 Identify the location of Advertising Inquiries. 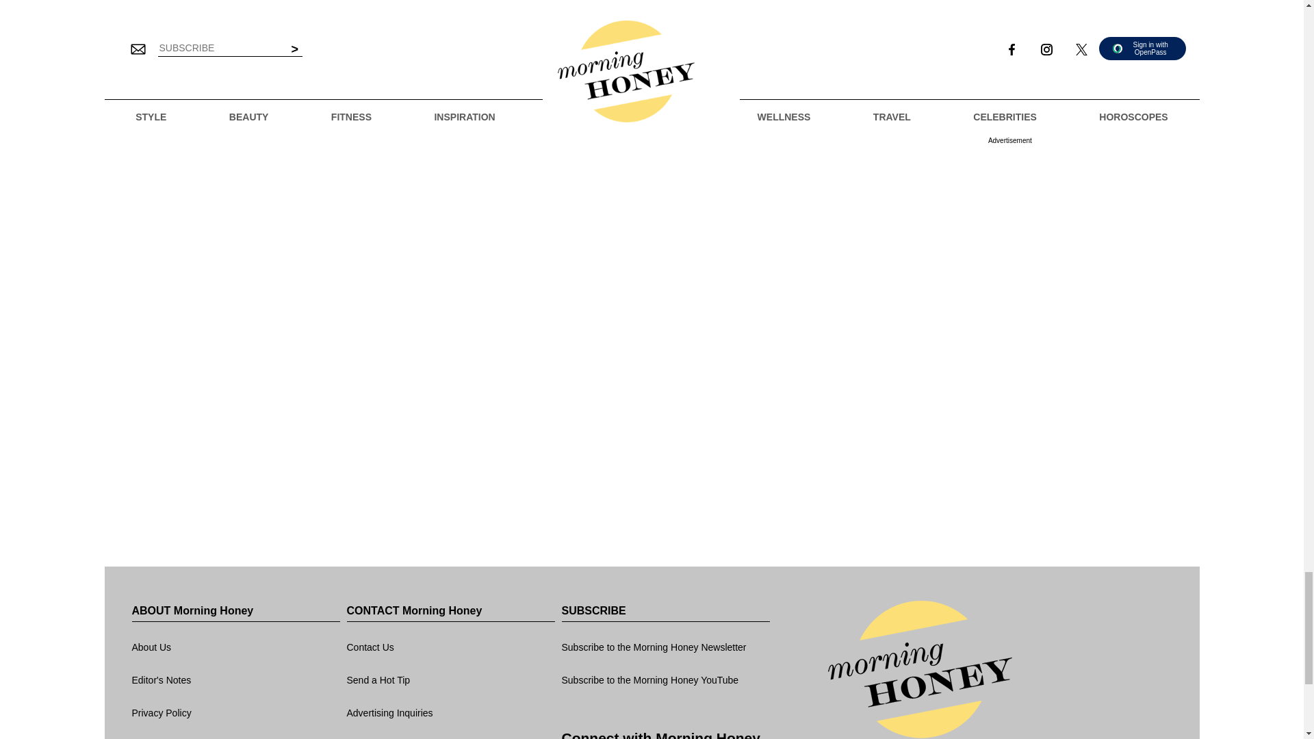
(450, 714).